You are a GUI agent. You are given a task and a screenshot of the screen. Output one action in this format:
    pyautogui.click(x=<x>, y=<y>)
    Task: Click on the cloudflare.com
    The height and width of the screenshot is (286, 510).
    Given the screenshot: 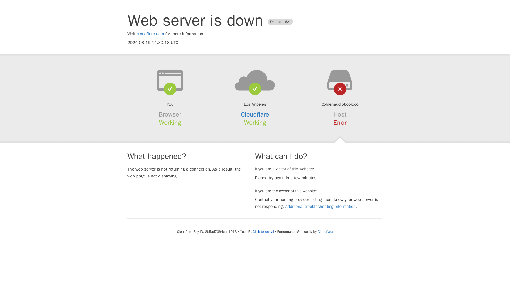 What is the action you would take?
    pyautogui.click(x=150, y=34)
    